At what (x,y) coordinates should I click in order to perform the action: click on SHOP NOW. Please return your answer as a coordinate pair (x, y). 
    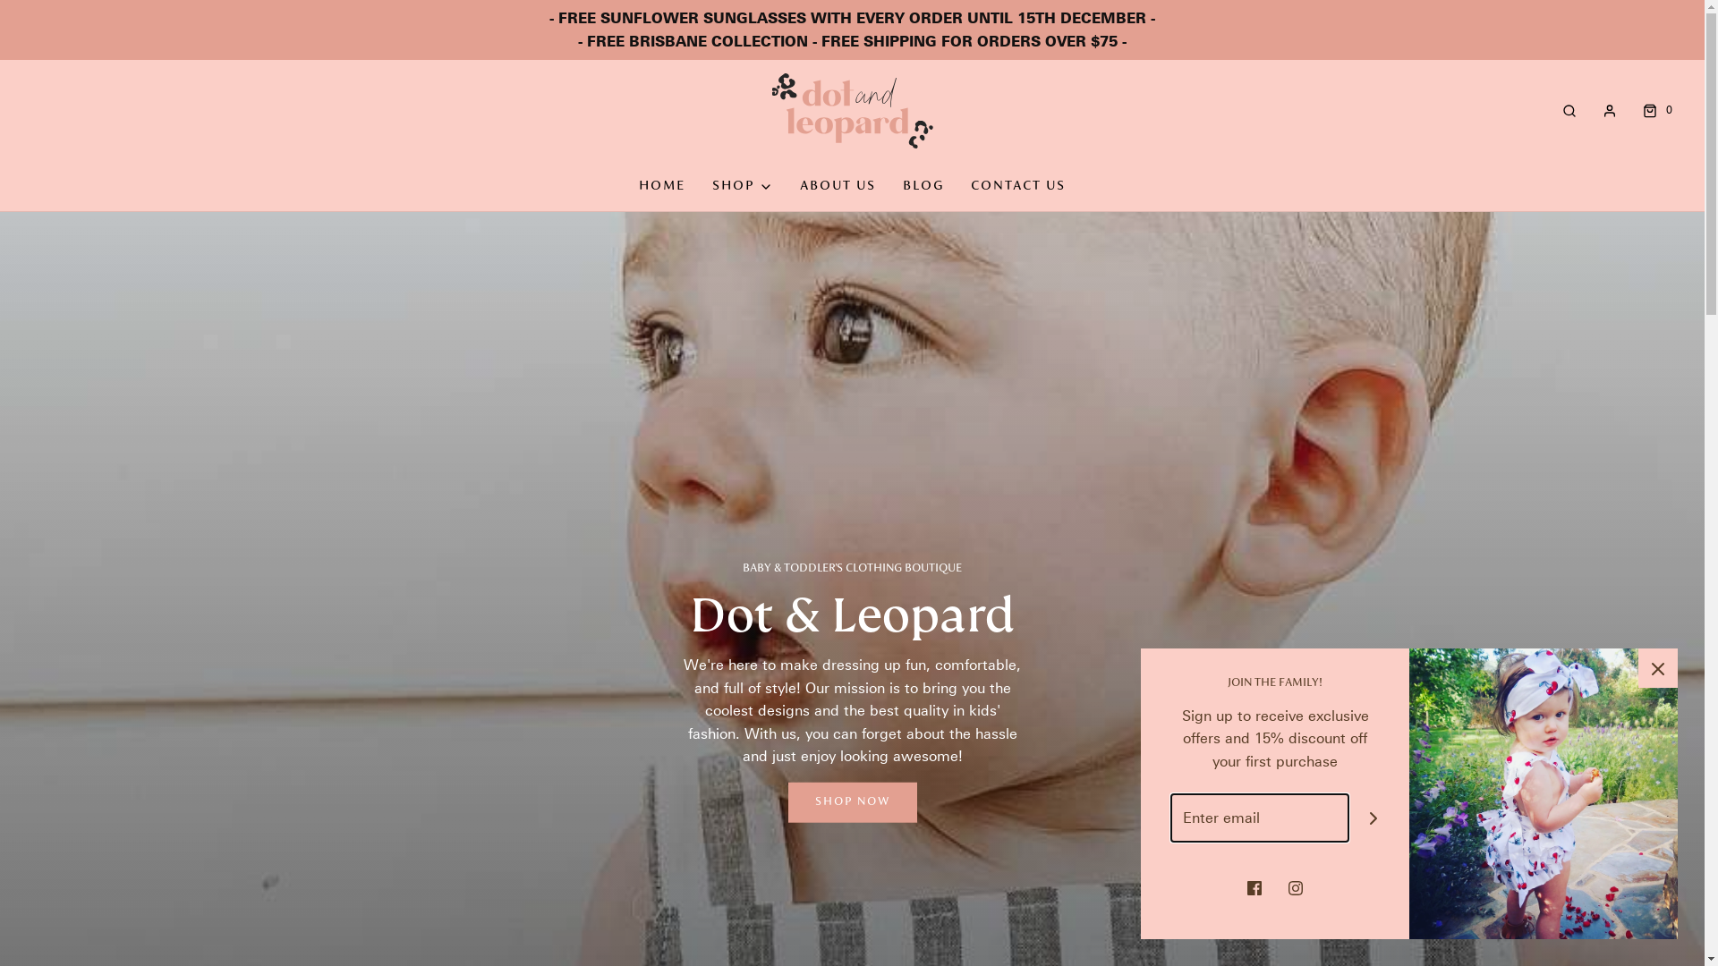
    Looking at the image, I should click on (852, 803).